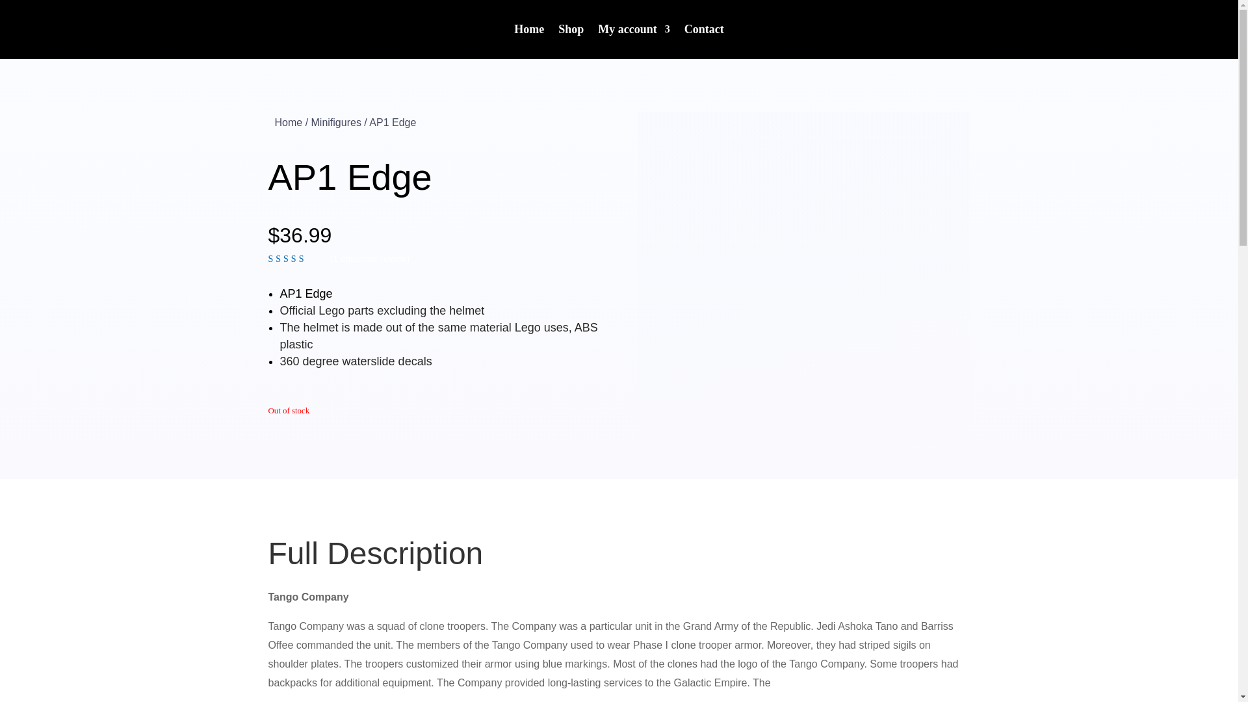 Image resolution: width=1248 pixels, height=702 pixels. Describe the element at coordinates (703, 31) in the screenshot. I see `Contact` at that location.